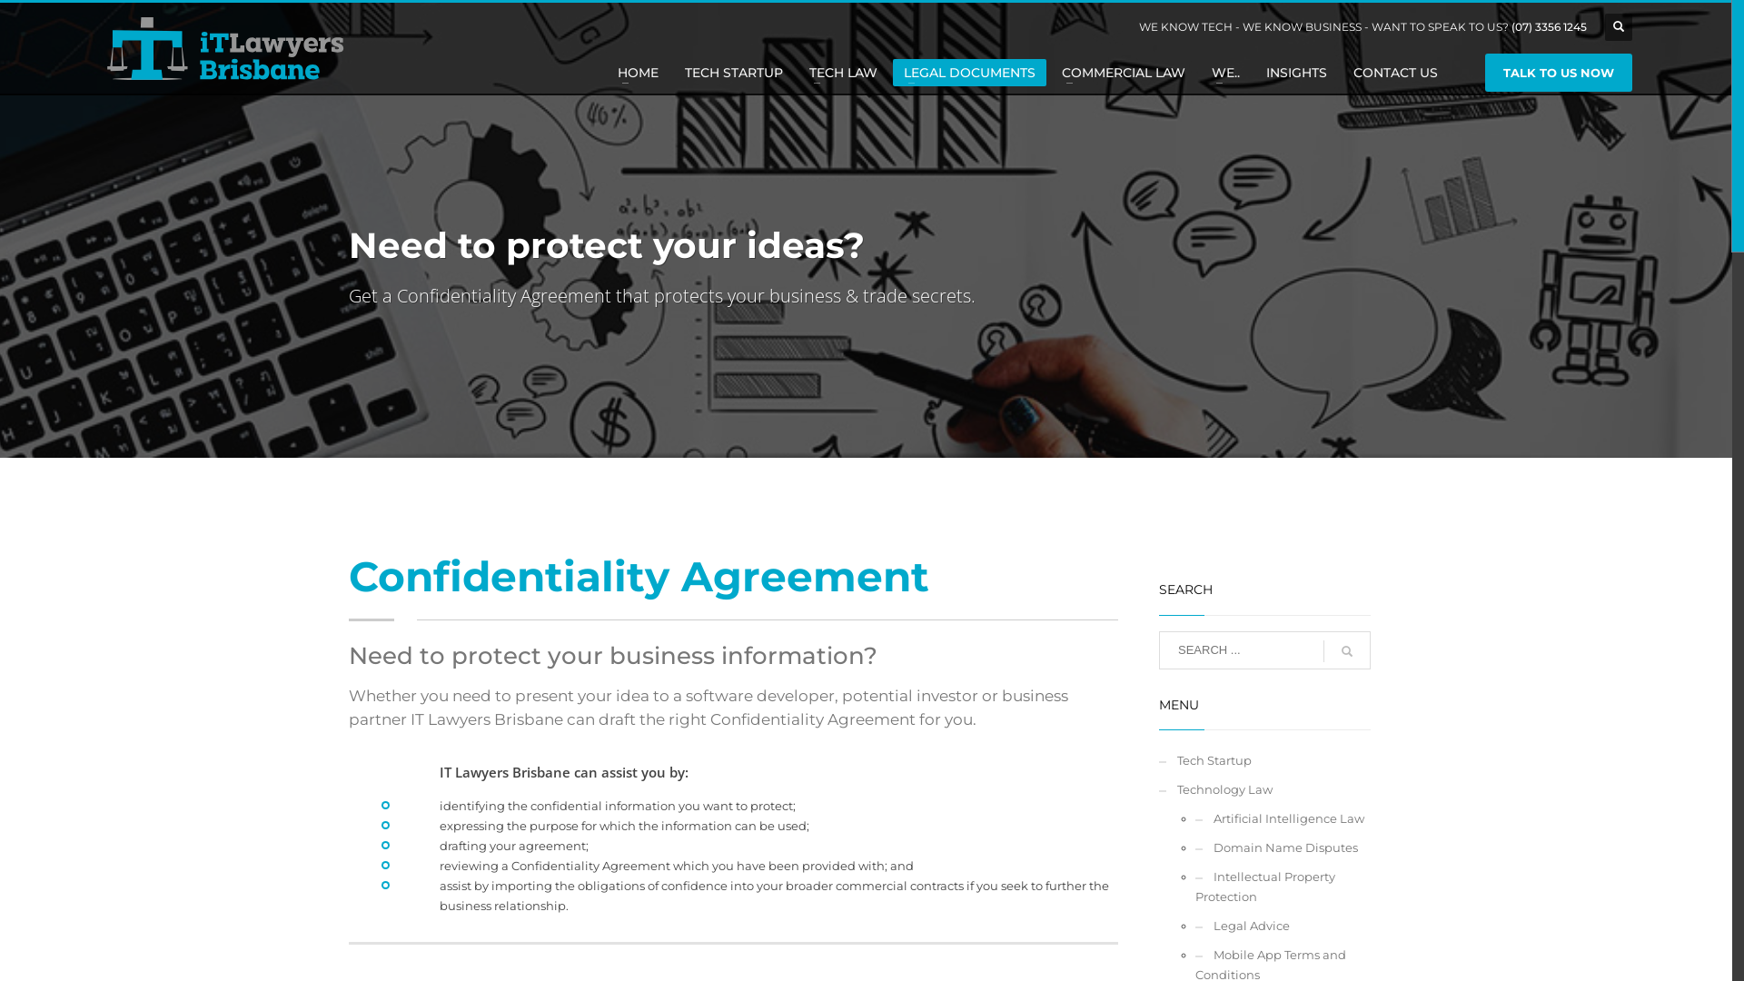 The height and width of the screenshot is (981, 1744). I want to click on IT Lawyers Brisbane, so click(223, 51).